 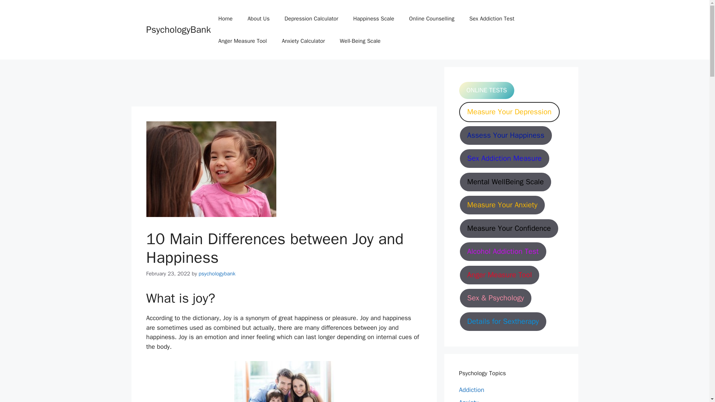 What do you see at coordinates (187, 84) in the screenshot?
I see `Advertisement` at bounding box center [187, 84].